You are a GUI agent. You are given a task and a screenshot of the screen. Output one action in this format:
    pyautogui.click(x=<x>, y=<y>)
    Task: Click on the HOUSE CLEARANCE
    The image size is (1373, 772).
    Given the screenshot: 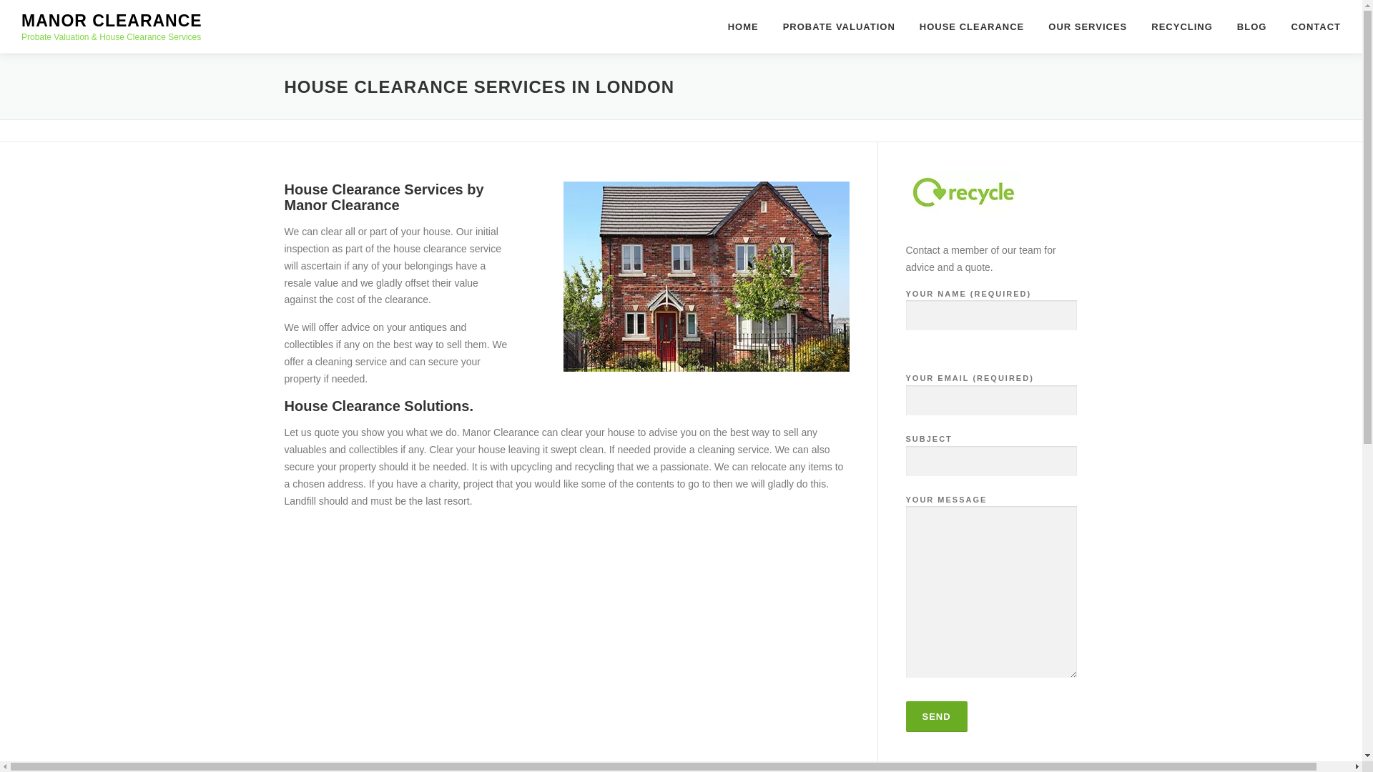 What is the action you would take?
    pyautogui.click(x=972, y=26)
    